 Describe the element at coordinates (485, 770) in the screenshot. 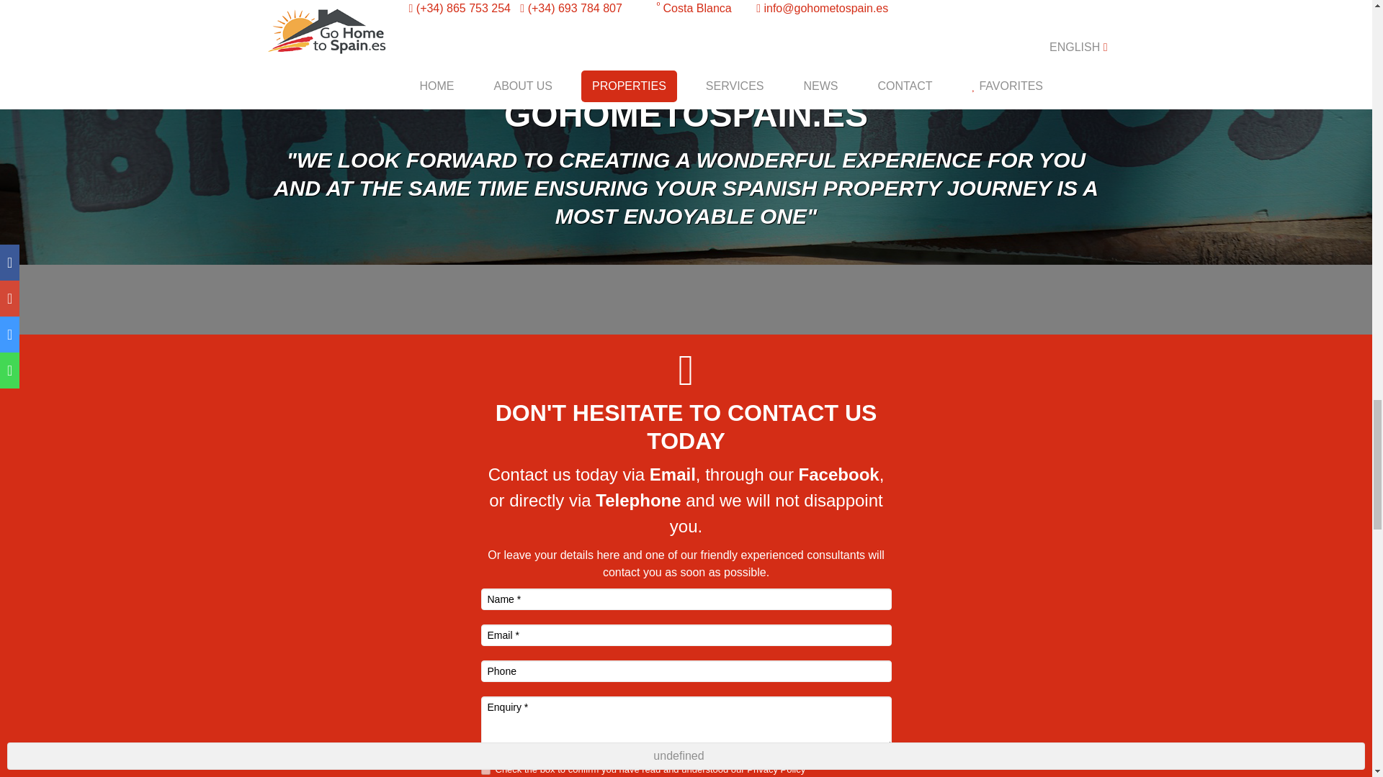

I see `on` at that location.